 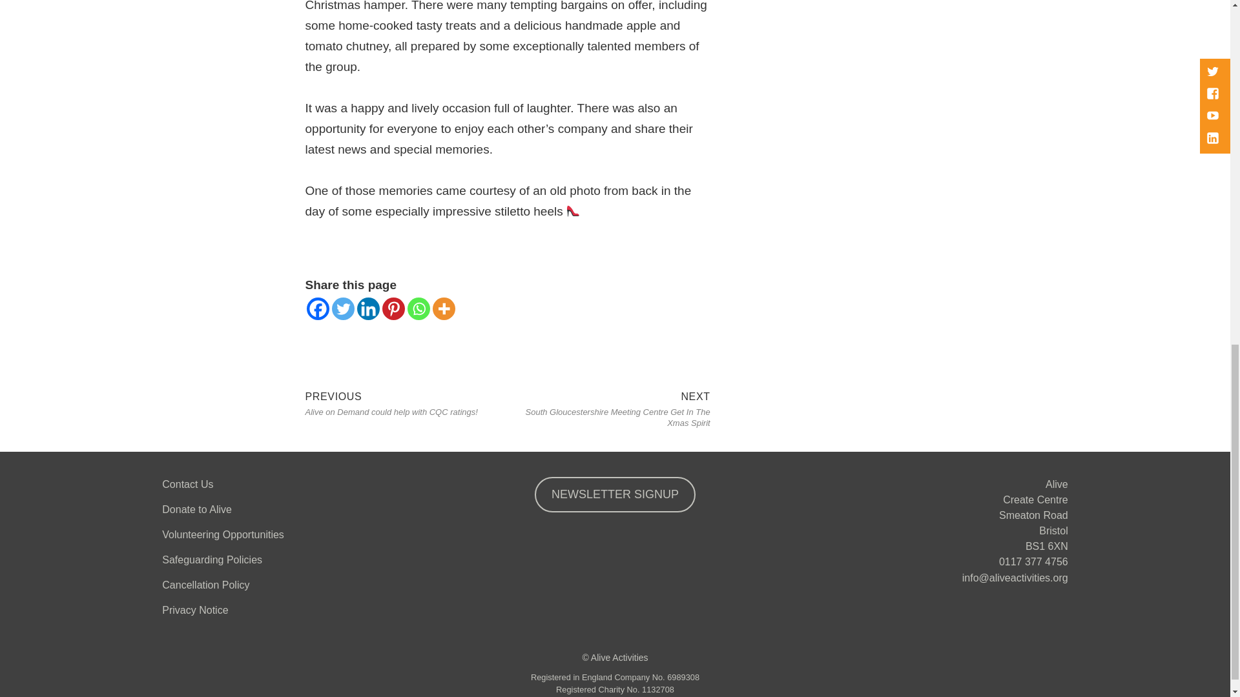 What do you see at coordinates (317, 308) in the screenshot?
I see `Facebook` at bounding box center [317, 308].